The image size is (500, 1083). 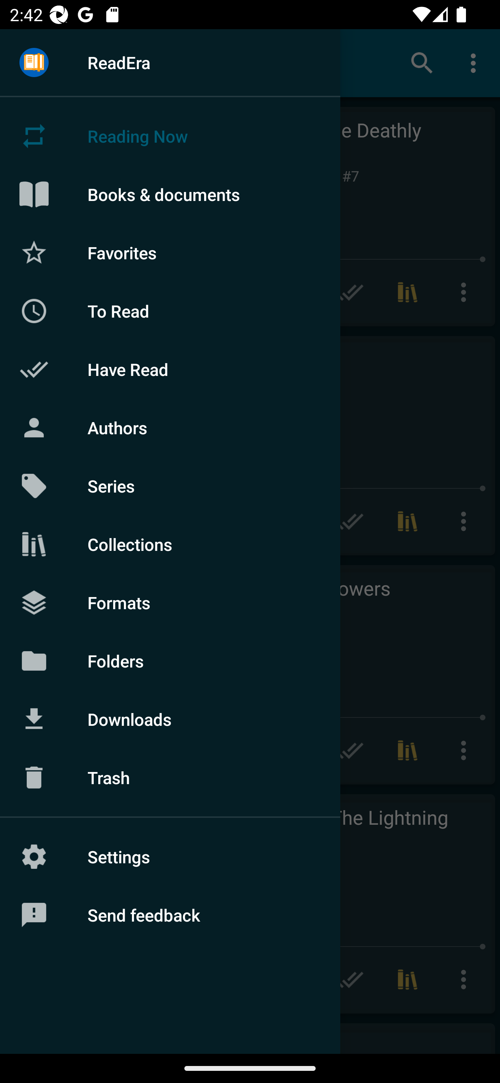 I want to click on Have Read, so click(x=170, y=369).